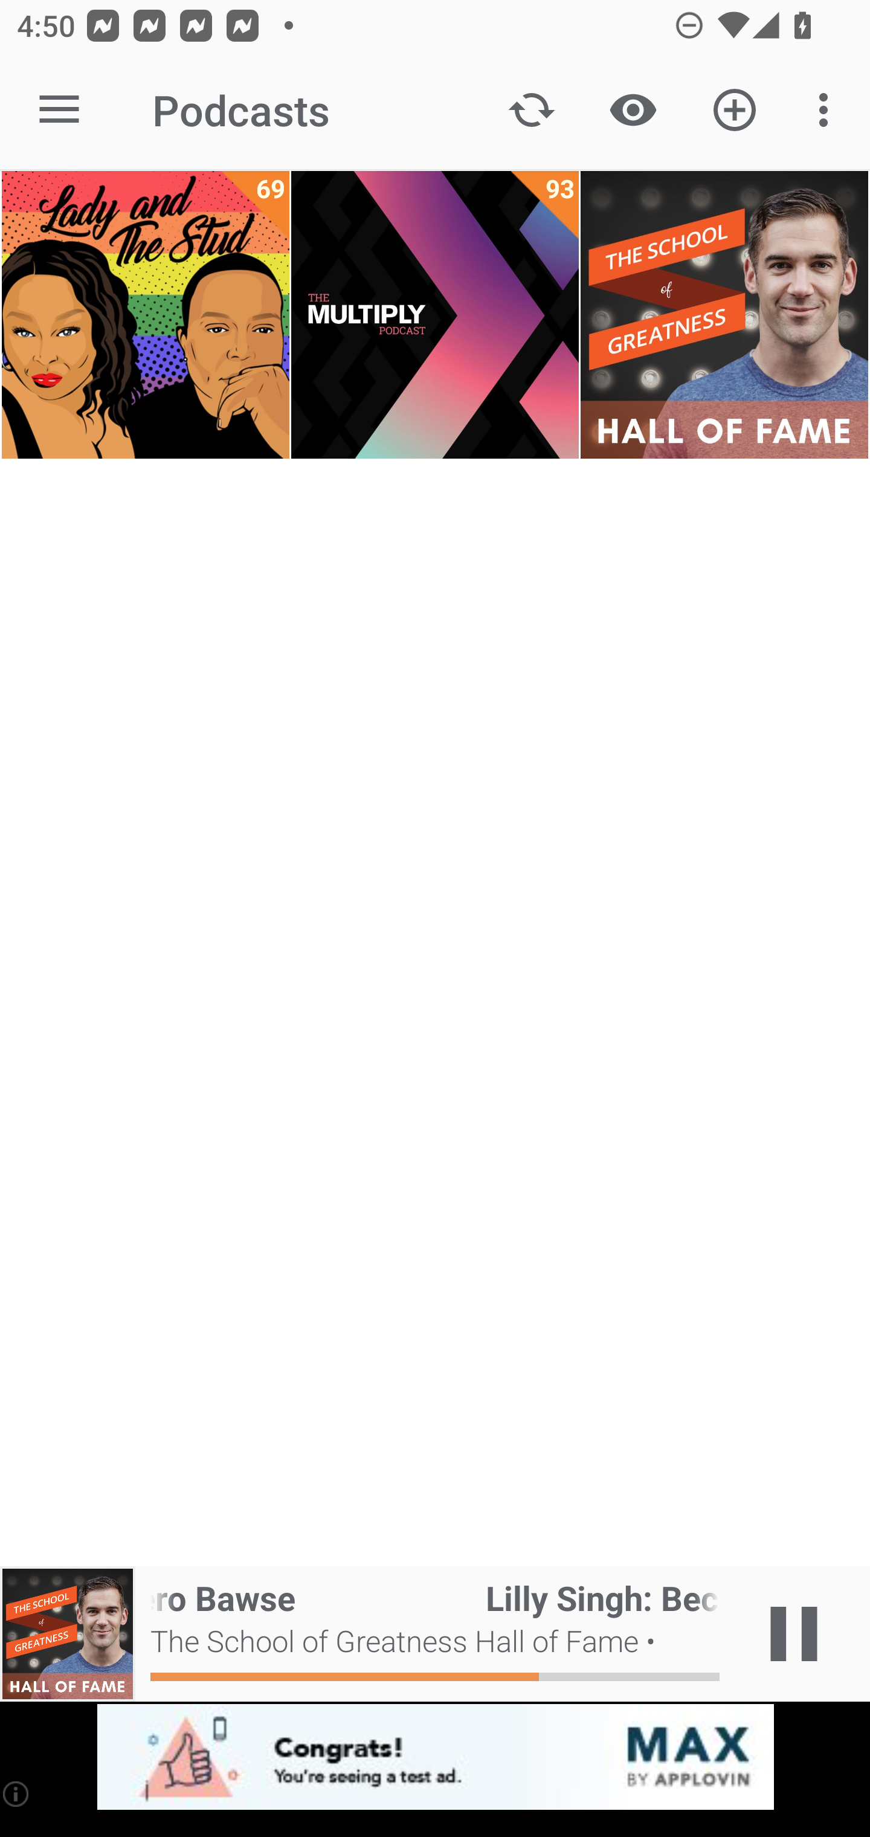 This screenshot has height=1837, width=870. What do you see at coordinates (145, 315) in the screenshot?
I see `Lady and The Stud 69` at bounding box center [145, 315].